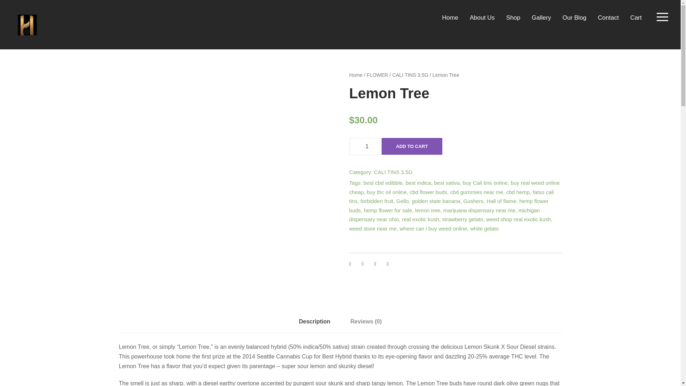 The width and height of the screenshot is (686, 386). Describe the element at coordinates (450, 21) in the screenshot. I see `Home` at that location.